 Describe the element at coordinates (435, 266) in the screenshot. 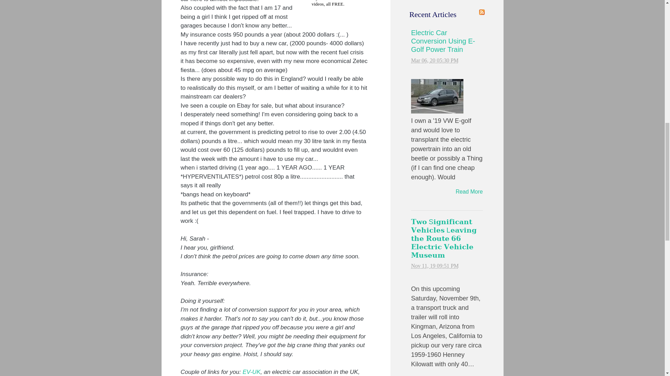

I see `2019-11-11T21:51:00-0500` at that location.